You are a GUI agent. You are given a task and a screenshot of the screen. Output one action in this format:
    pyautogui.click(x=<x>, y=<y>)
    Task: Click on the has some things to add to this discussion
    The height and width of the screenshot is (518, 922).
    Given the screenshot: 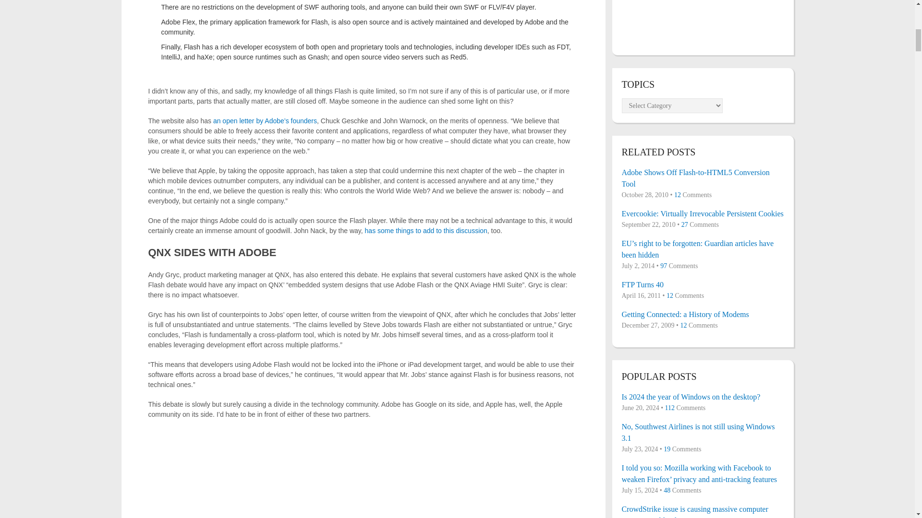 What is the action you would take?
    pyautogui.click(x=426, y=231)
    